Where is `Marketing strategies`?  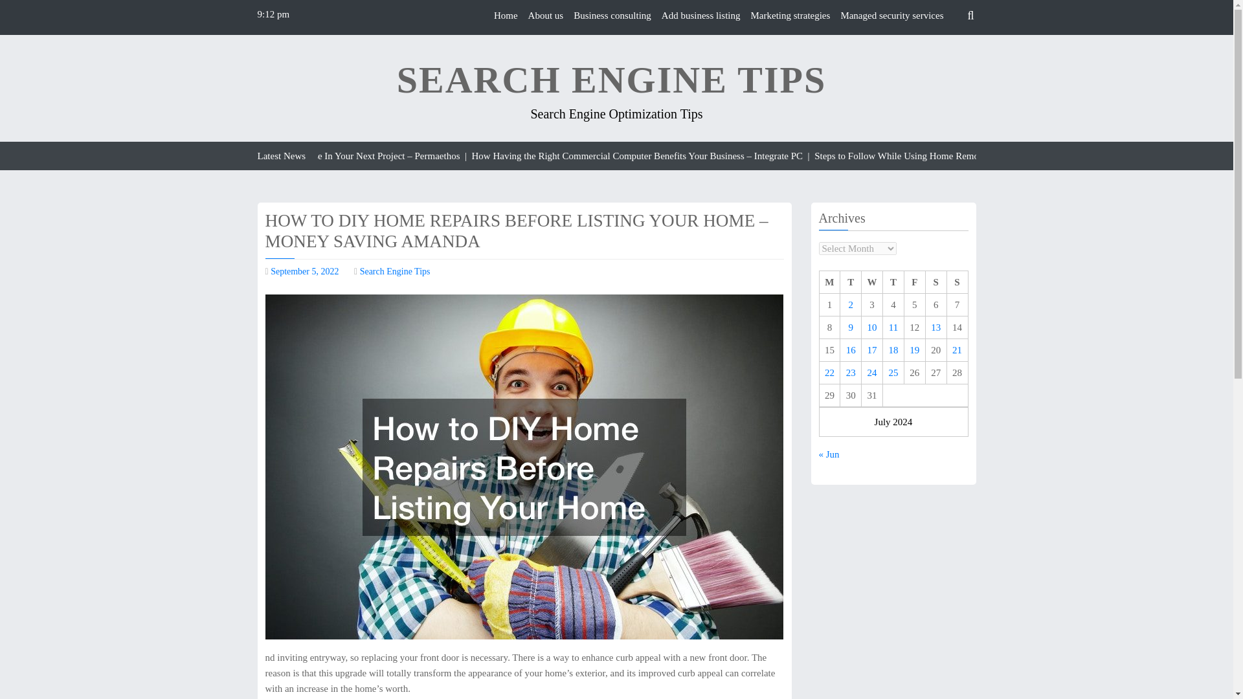
Marketing strategies is located at coordinates (790, 16).